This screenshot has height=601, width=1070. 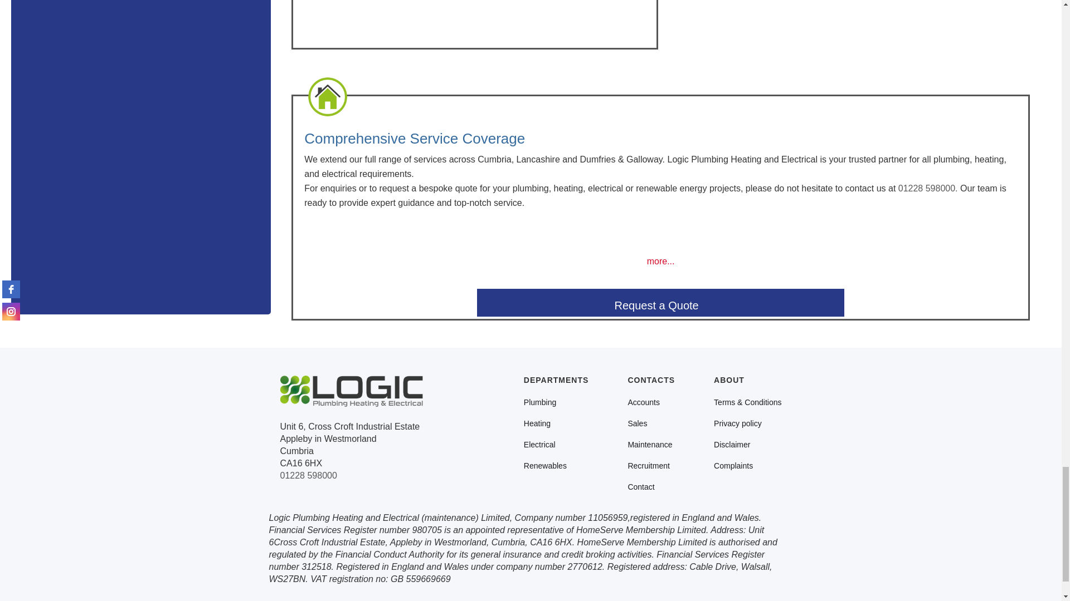 What do you see at coordinates (540, 403) in the screenshot?
I see `Plumbing` at bounding box center [540, 403].